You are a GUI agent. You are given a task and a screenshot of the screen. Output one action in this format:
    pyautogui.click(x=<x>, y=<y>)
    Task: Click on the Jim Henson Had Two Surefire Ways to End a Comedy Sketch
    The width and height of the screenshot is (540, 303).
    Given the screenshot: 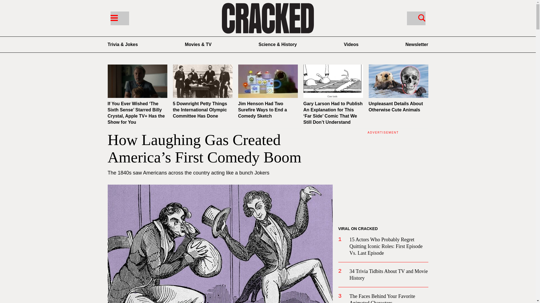 What is the action you would take?
    pyautogui.click(x=262, y=110)
    